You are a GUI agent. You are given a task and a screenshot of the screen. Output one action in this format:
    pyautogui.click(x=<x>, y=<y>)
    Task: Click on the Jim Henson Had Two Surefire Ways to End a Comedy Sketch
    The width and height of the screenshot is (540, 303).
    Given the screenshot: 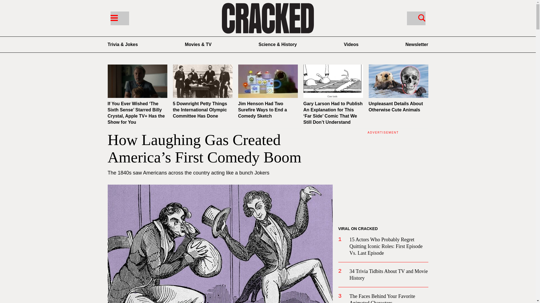 What is the action you would take?
    pyautogui.click(x=262, y=110)
    